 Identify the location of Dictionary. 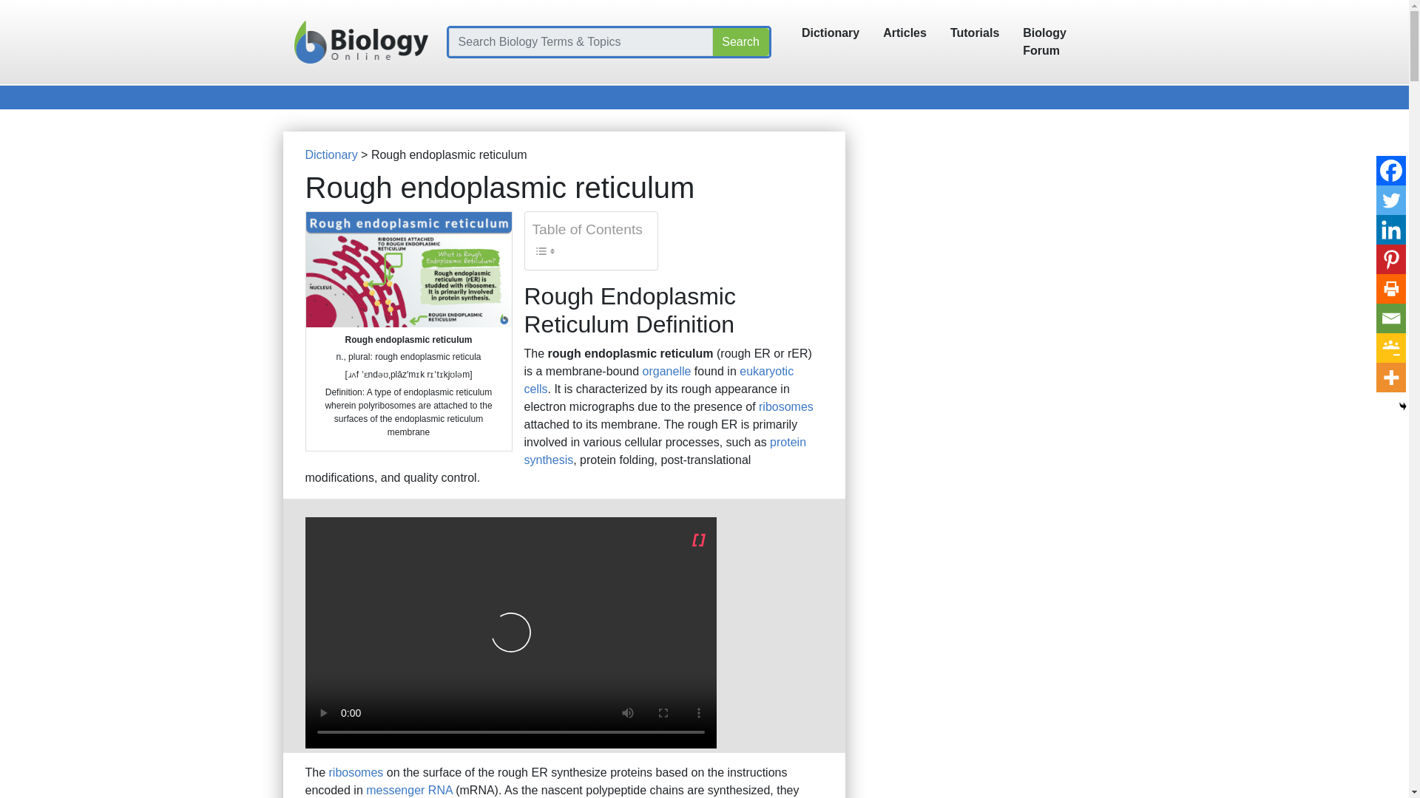
(830, 33).